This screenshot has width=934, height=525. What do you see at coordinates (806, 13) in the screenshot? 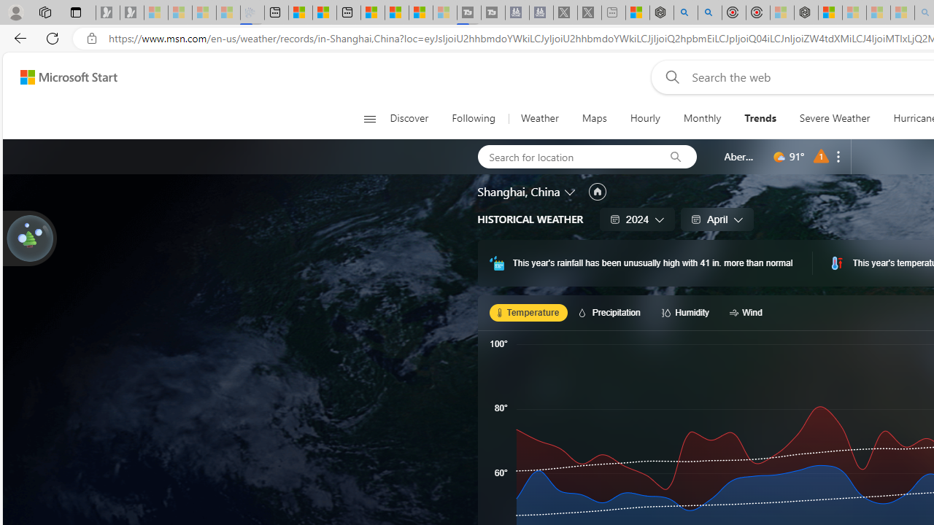
I see `Nordace - Nordace Siena Is Not An Ordinary Backpack` at bounding box center [806, 13].